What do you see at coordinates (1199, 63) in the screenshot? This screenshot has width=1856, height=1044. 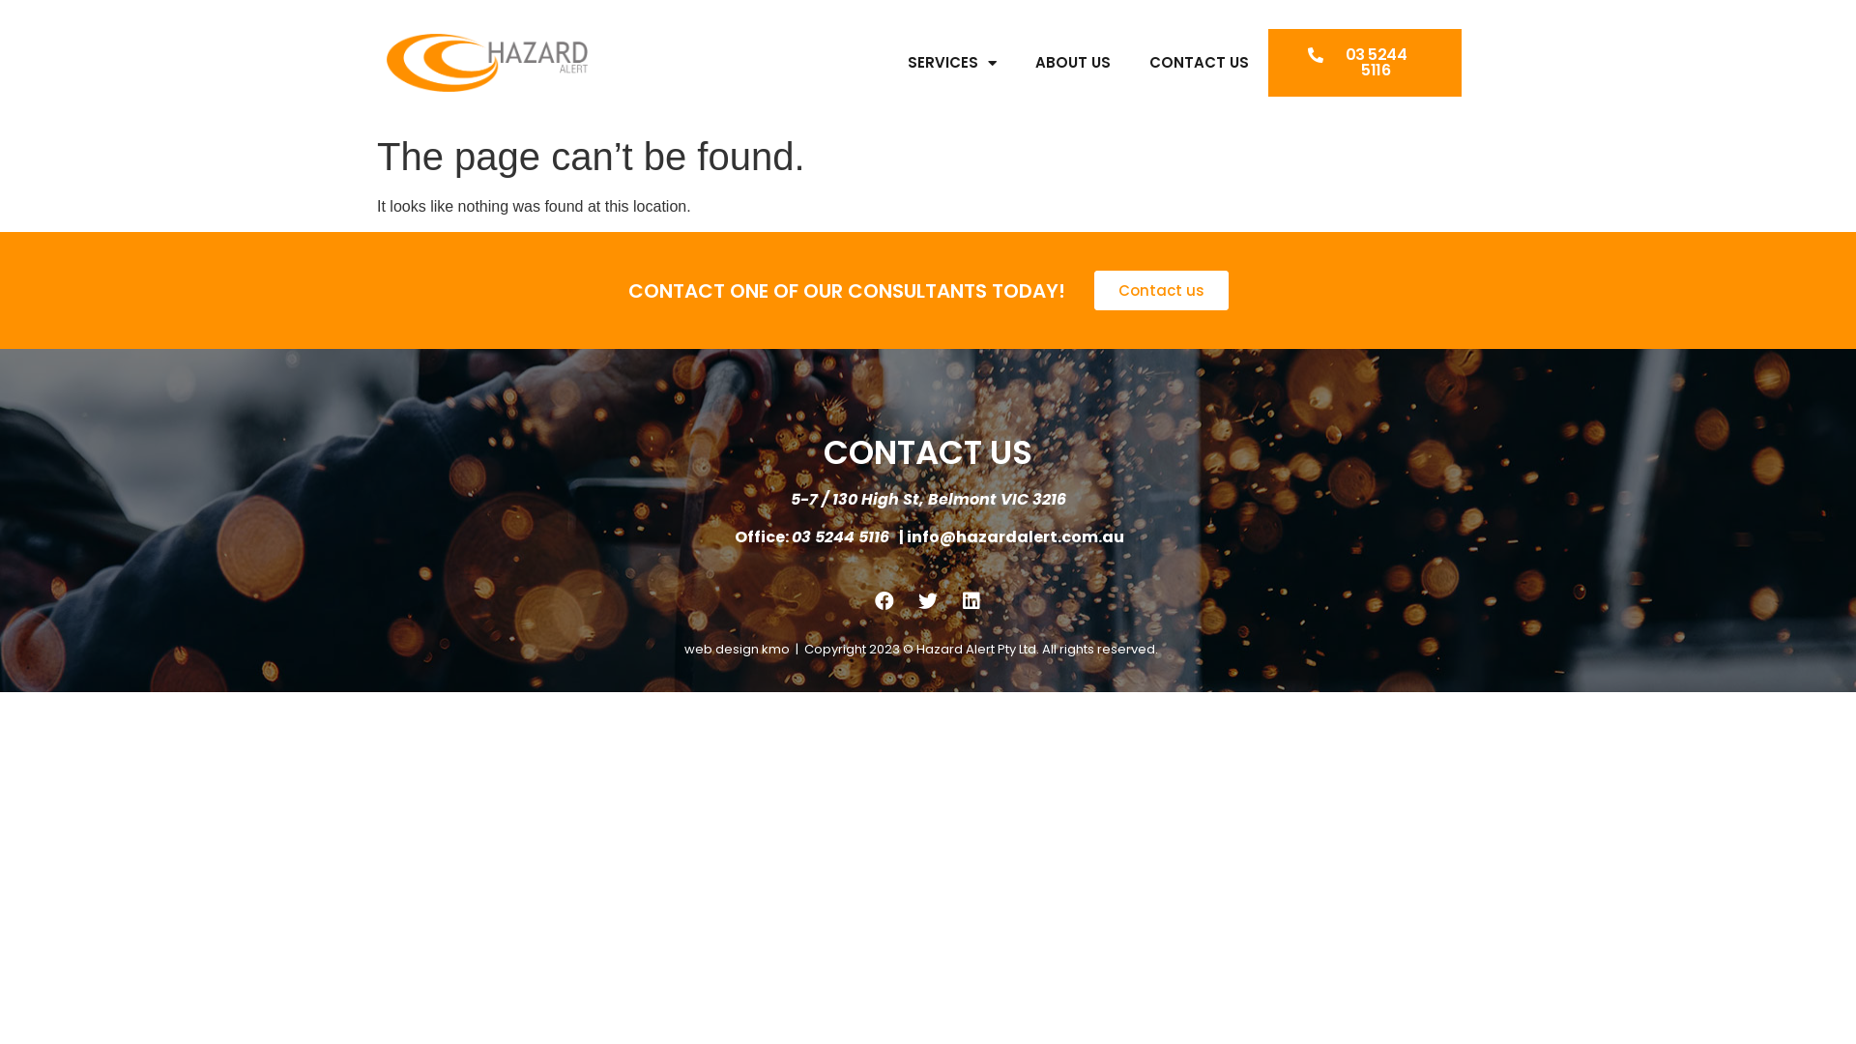 I see `CONTACT US` at bounding box center [1199, 63].